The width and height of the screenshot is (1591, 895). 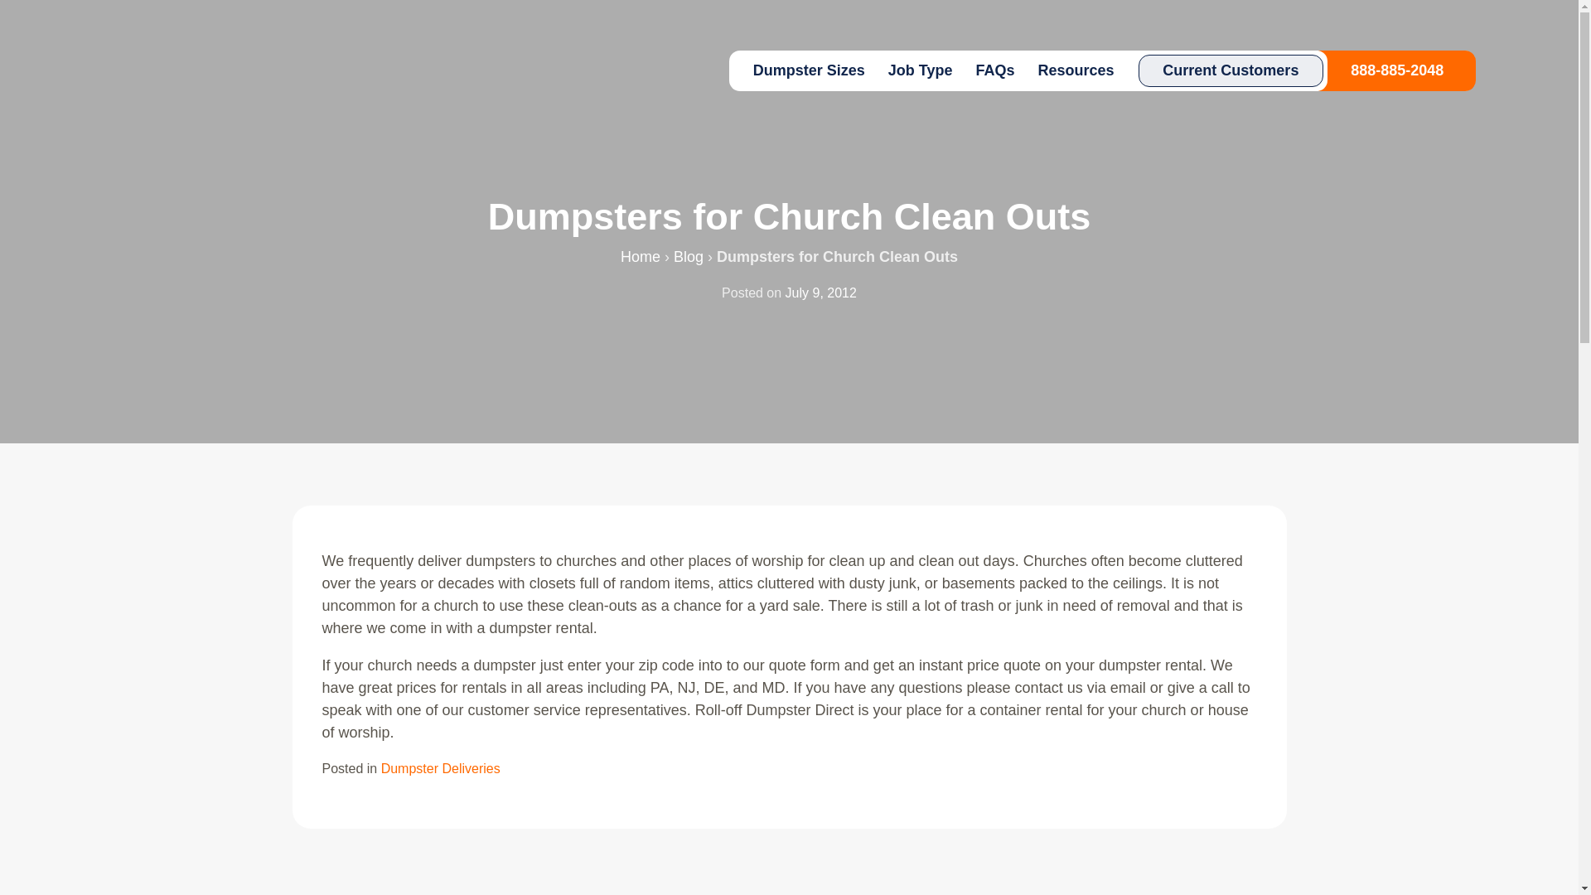 What do you see at coordinates (920, 70) in the screenshot?
I see `Job Type` at bounding box center [920, 70].